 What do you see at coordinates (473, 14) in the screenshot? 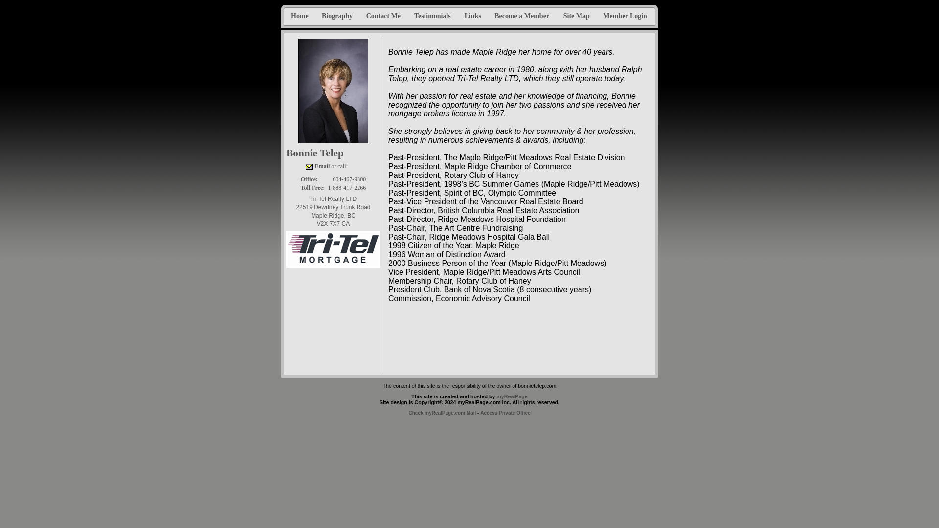
I see `Links` at bounding box center [473, 14].